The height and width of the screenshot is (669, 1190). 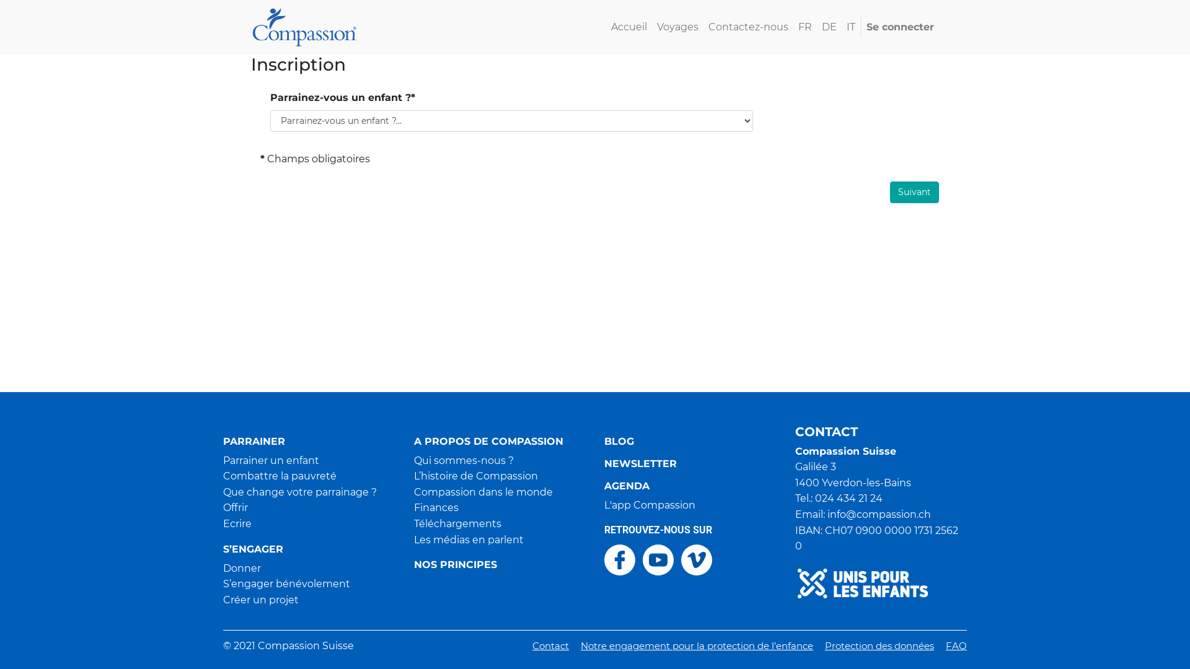 What do you see at coordinates (300, 492) in the screenshot?
I see `Que change votre parrainage ?` at bounding box center [300, 492].